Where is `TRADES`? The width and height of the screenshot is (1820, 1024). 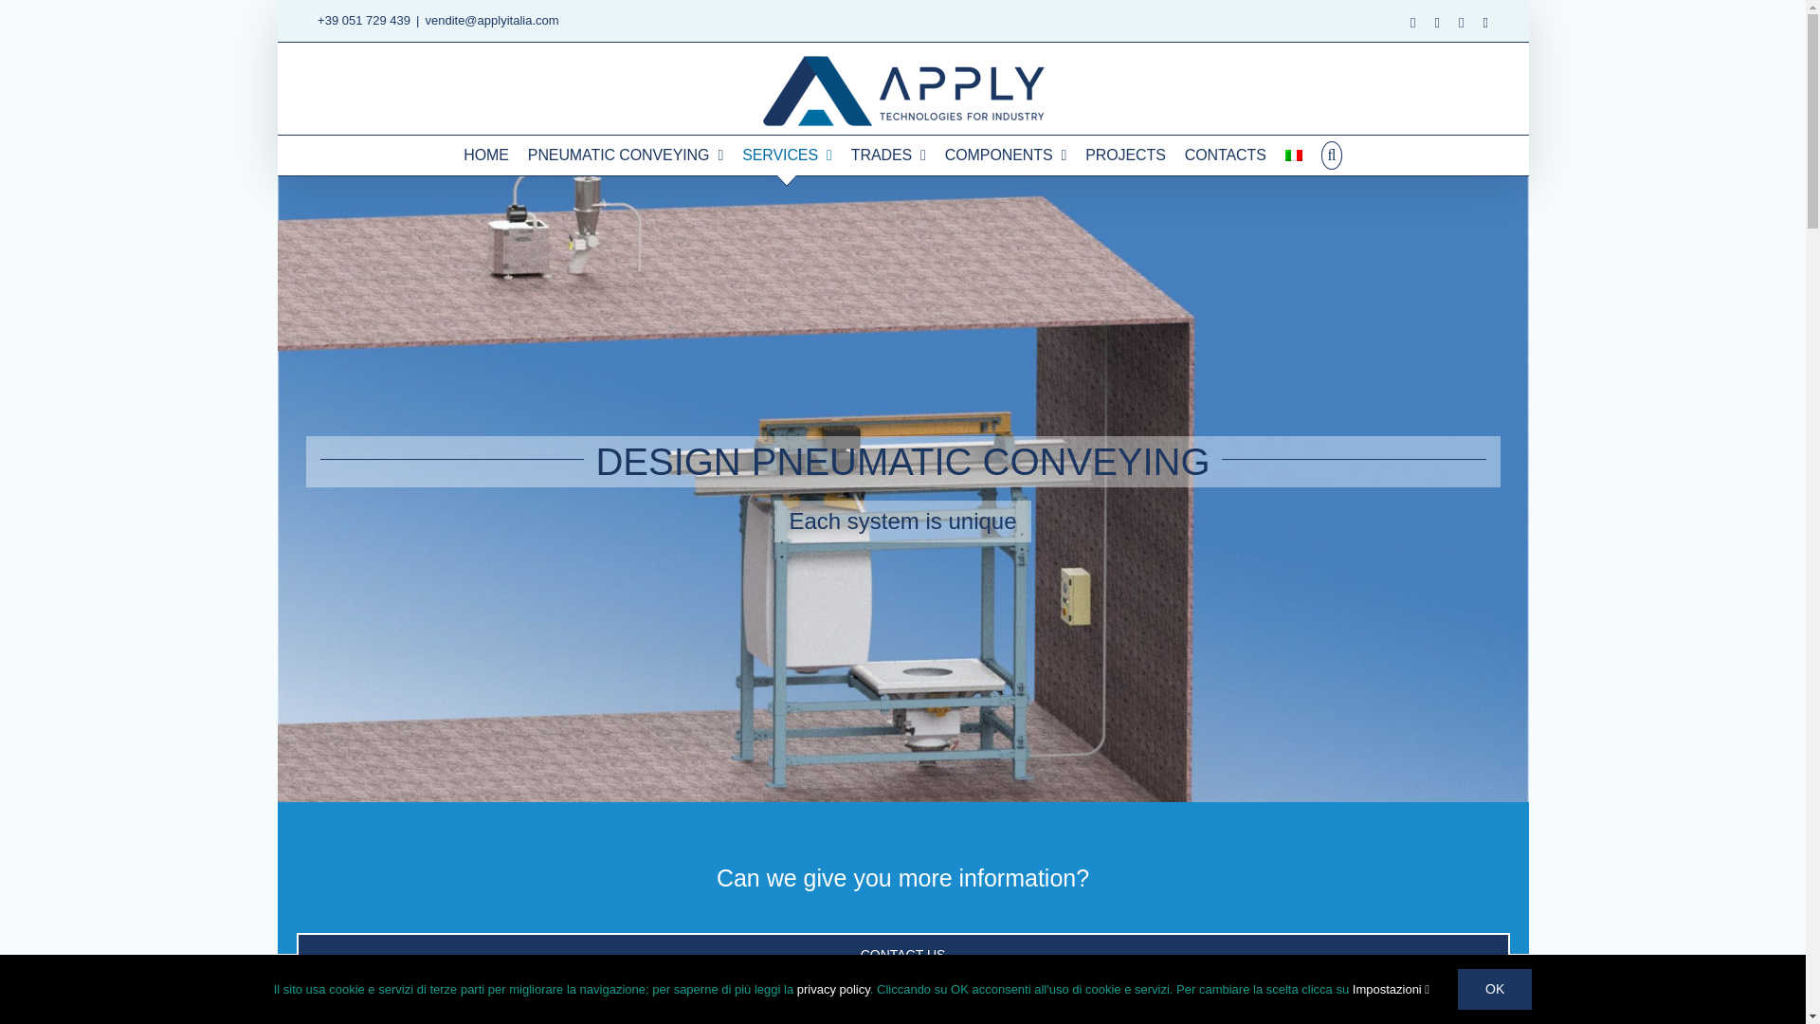 TRADES is located at coordinates (889, 155).